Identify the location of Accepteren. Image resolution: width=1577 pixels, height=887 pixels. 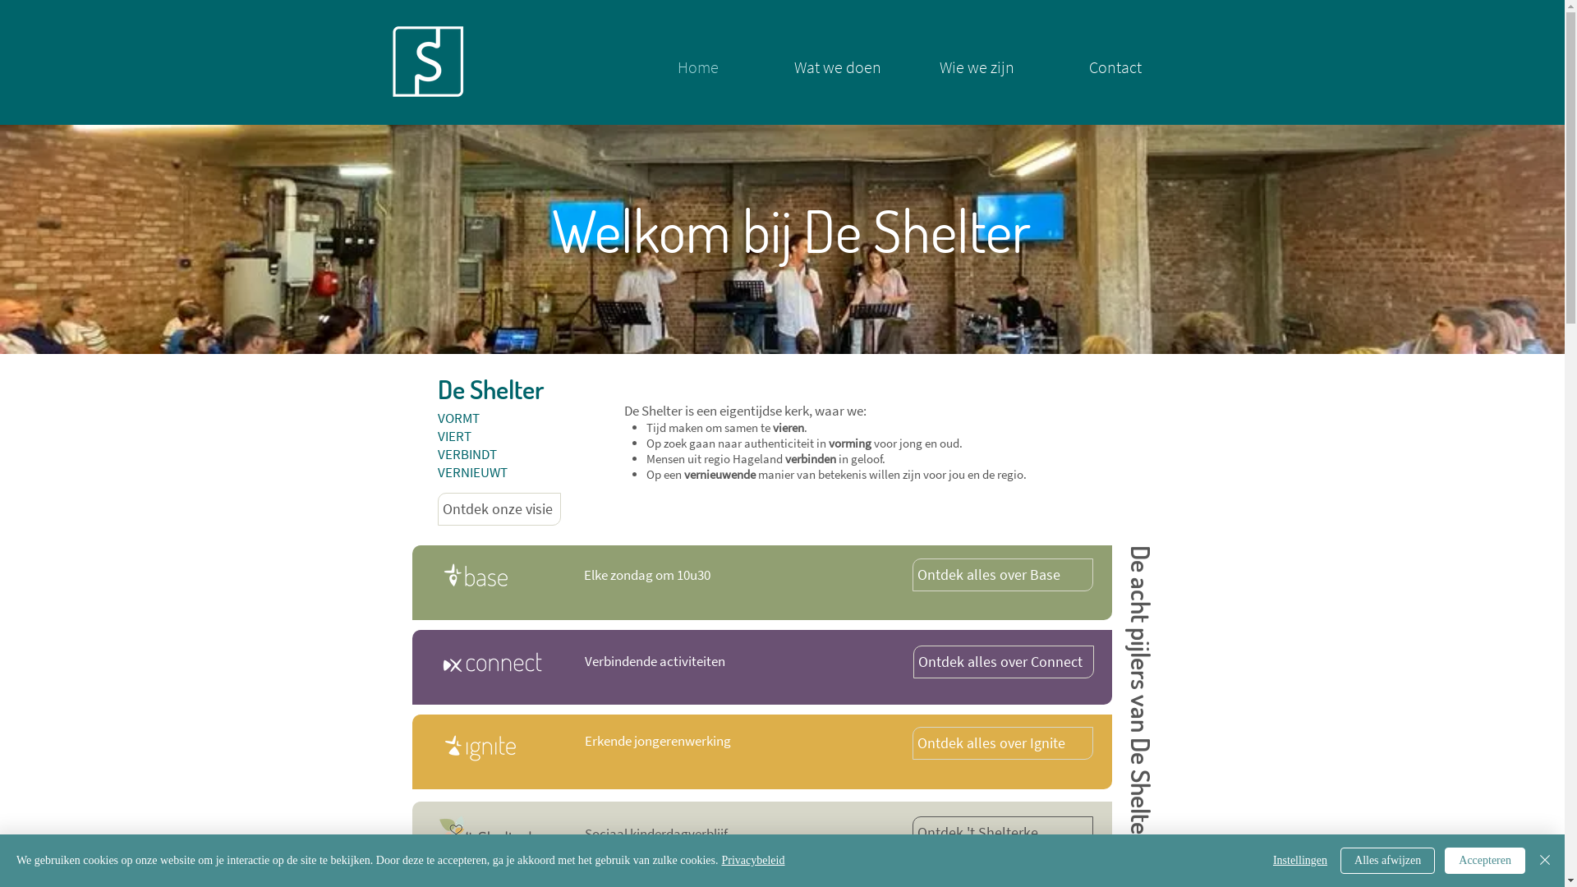
(1485, 861).